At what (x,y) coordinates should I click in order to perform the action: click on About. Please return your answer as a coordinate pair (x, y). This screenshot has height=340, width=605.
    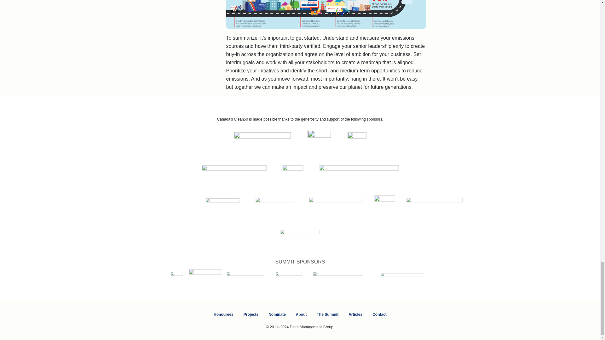
    Looking at the image, I should click on (301, 315).